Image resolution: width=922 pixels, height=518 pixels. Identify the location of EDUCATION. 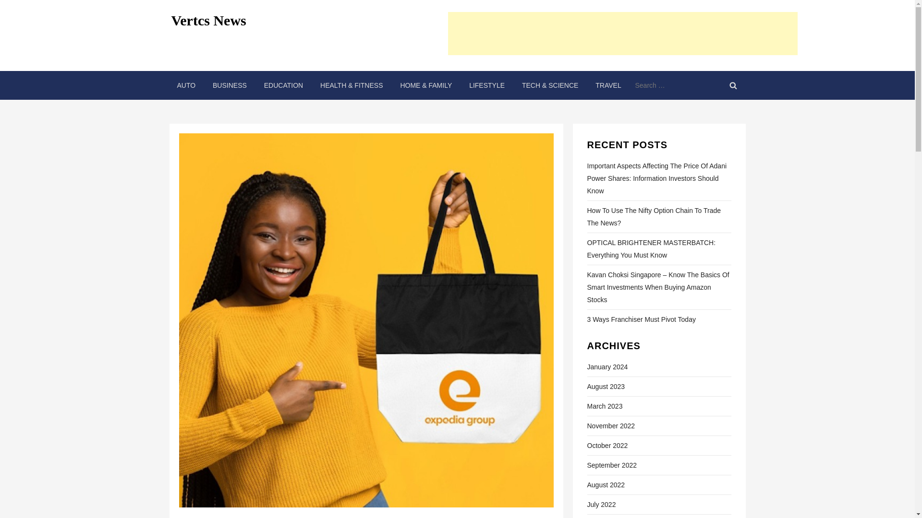
(283, 85).